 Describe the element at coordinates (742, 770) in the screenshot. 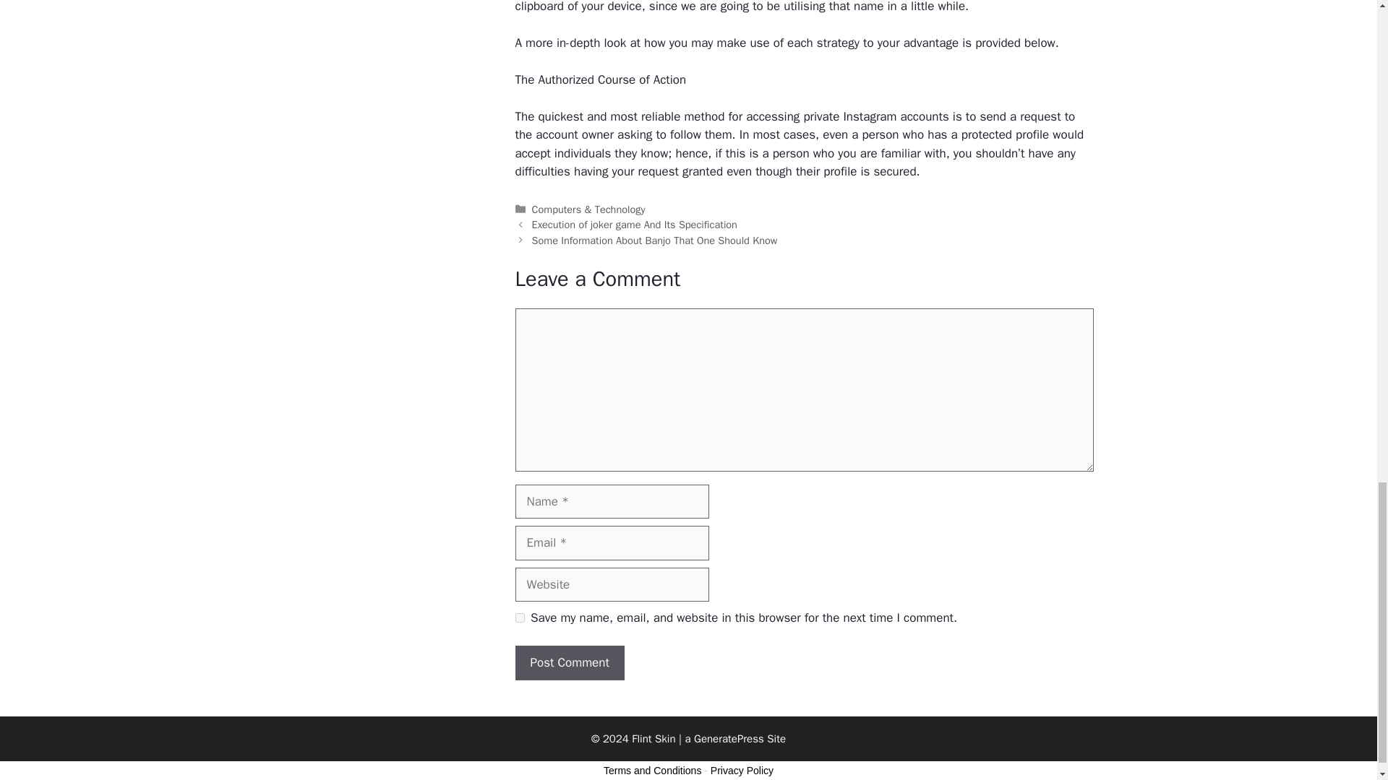

I see `Privacy Policy` at that location.